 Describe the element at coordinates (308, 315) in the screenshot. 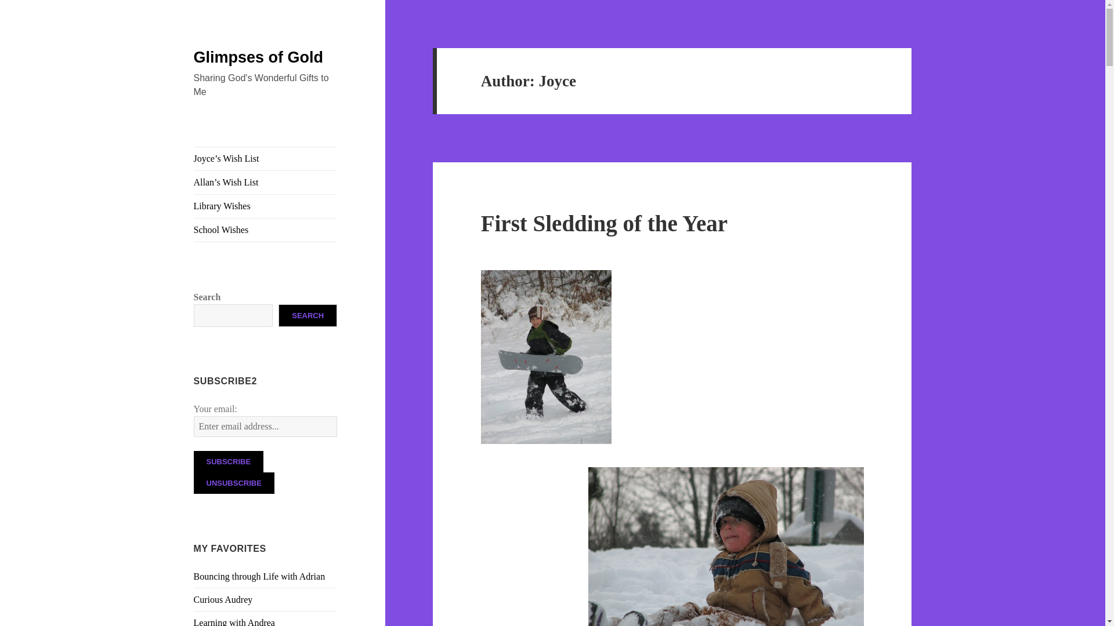

I see `SEARCH` at that location.